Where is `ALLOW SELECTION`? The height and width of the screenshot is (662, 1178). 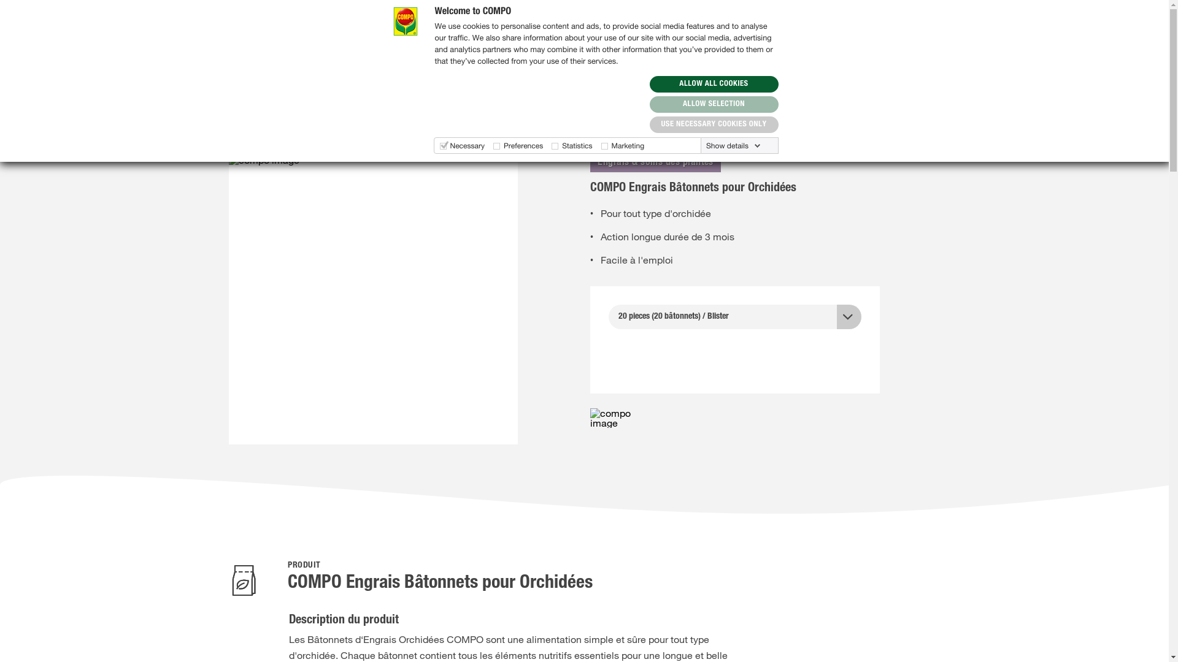 ALLOW SELECTION is located at coordinates (714, 104).